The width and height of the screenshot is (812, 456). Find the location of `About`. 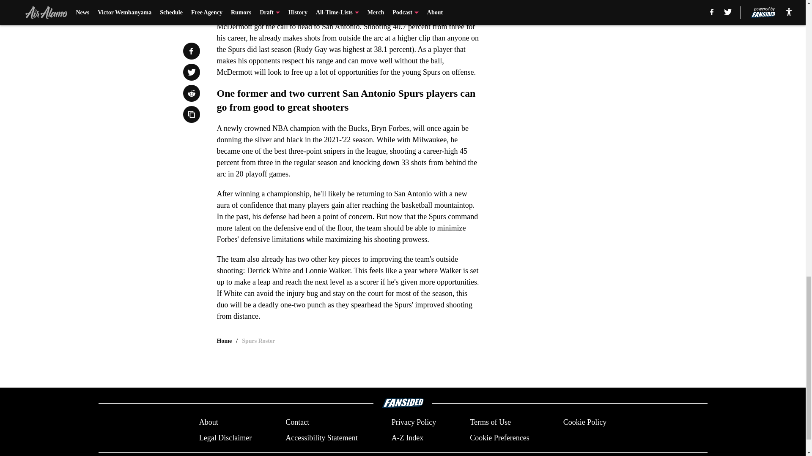

About is located at coordinates (208, 422).